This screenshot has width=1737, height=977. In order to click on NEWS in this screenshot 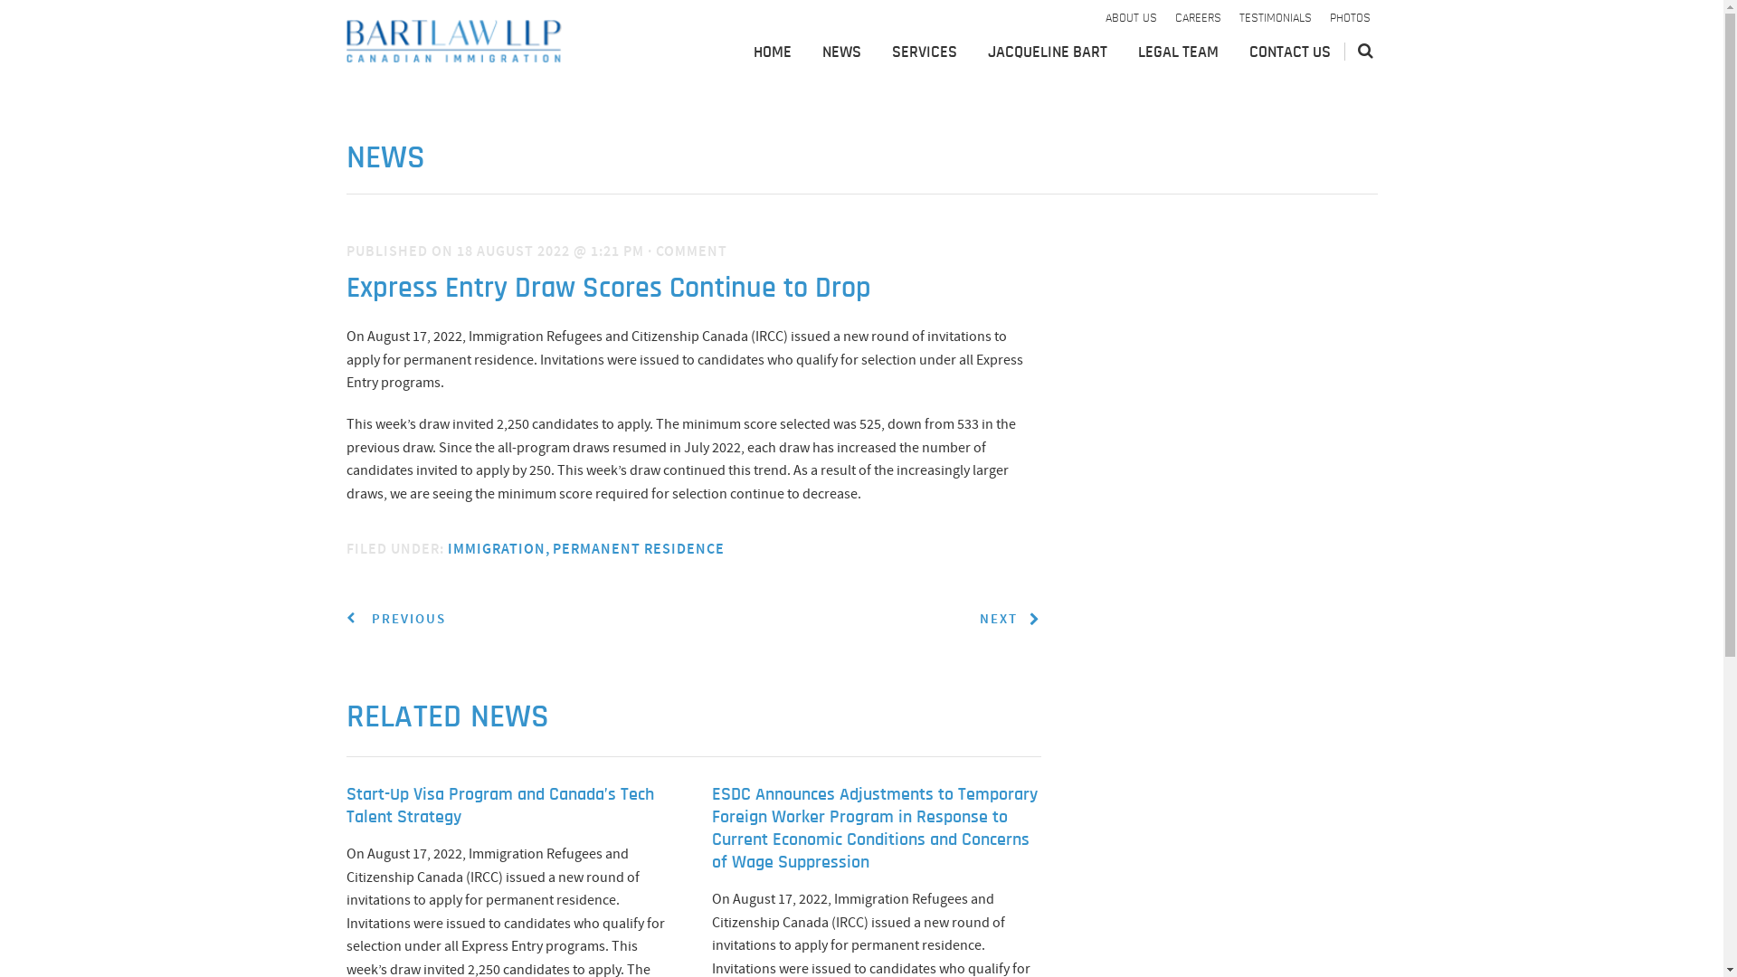, I will do `click(841, 54)`.